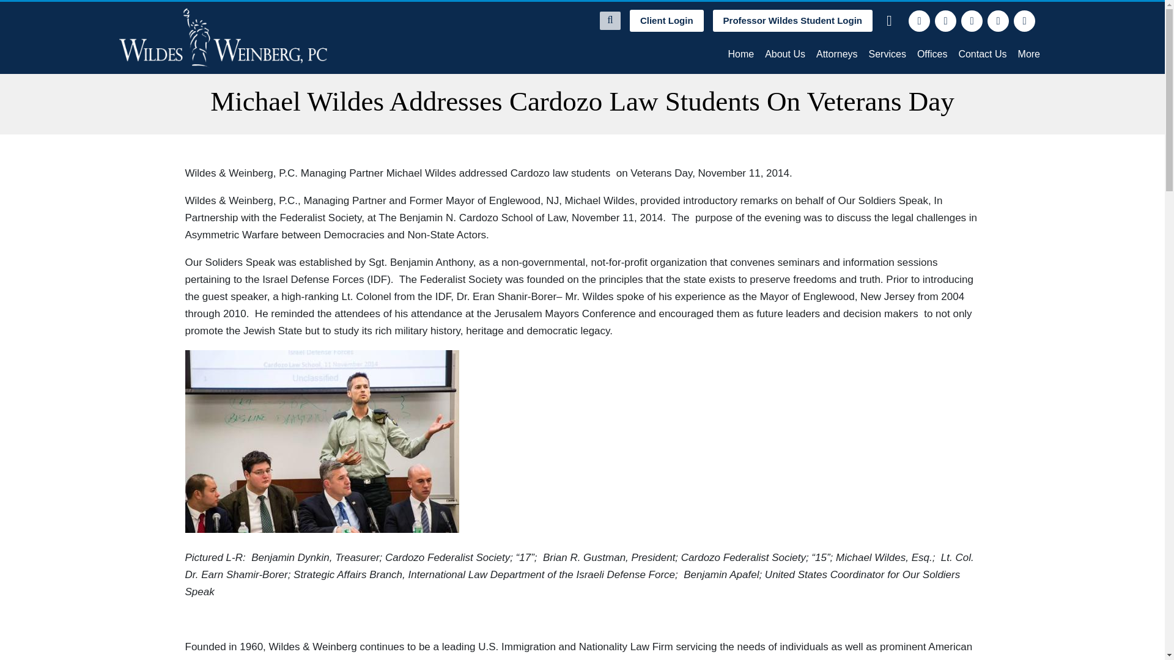 Image resolution: width=1174 pixels, height=660 pixels. Describe the element at coordinates (998, 21) in the screenshot. I see `instagram` at that location.